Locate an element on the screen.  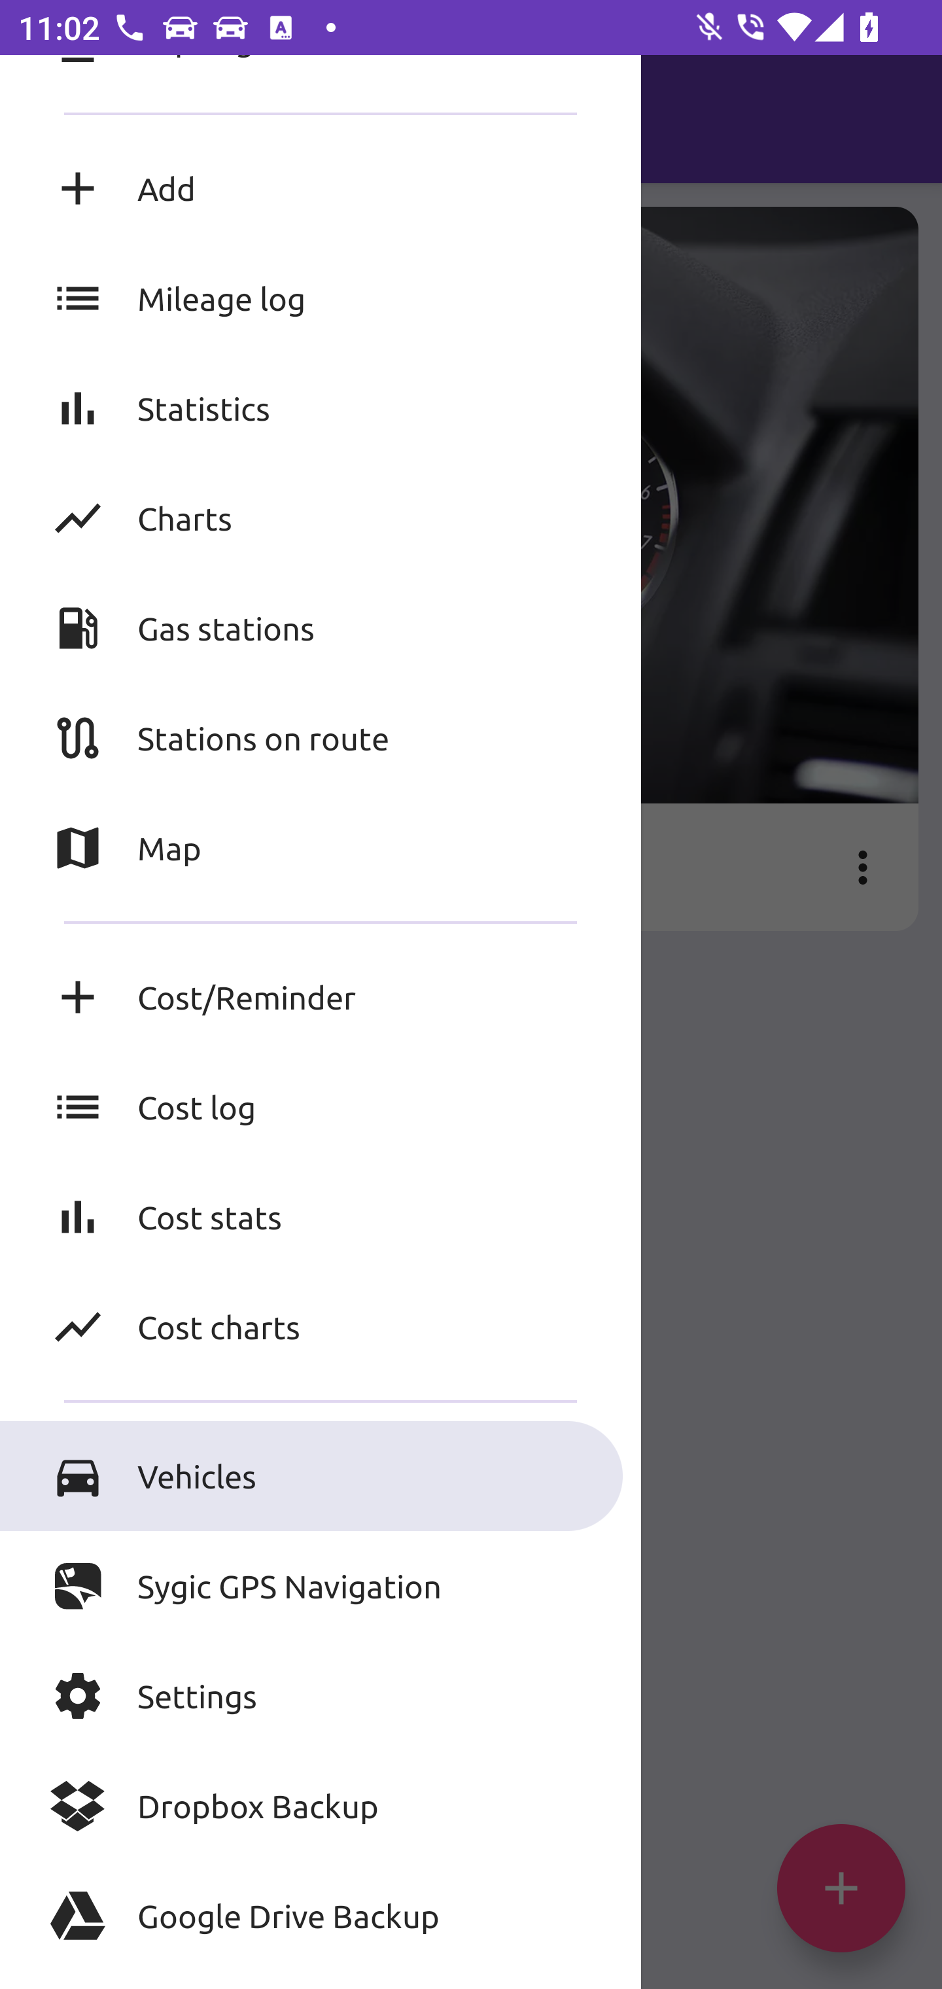
Sygic GPS Navigation is located at coordinates (321, 1586).